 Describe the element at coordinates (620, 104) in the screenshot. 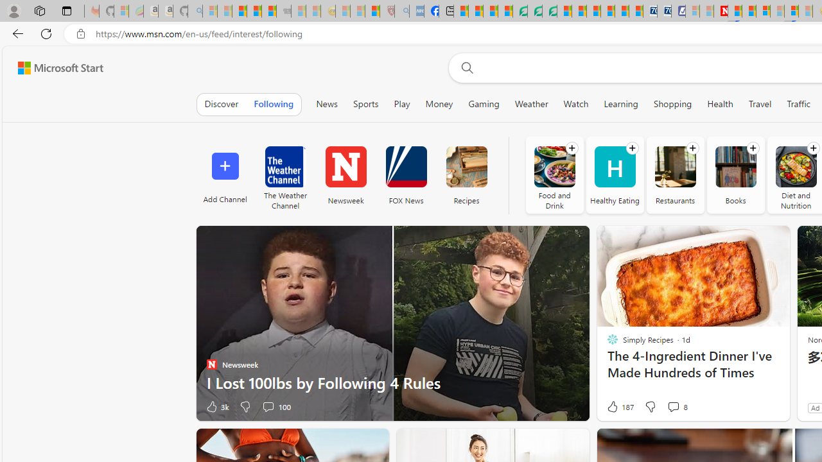

I see `Learning` at that location.